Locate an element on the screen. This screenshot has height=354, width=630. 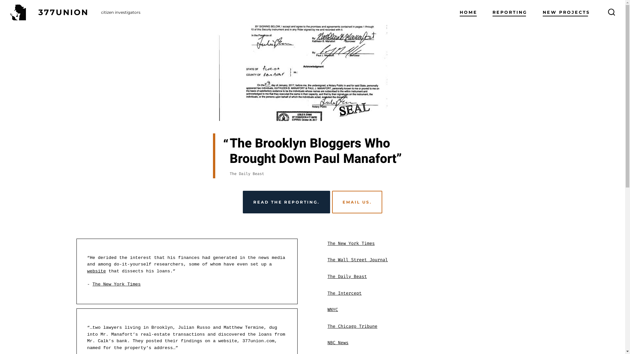
website is located at coordinates (96, 271).